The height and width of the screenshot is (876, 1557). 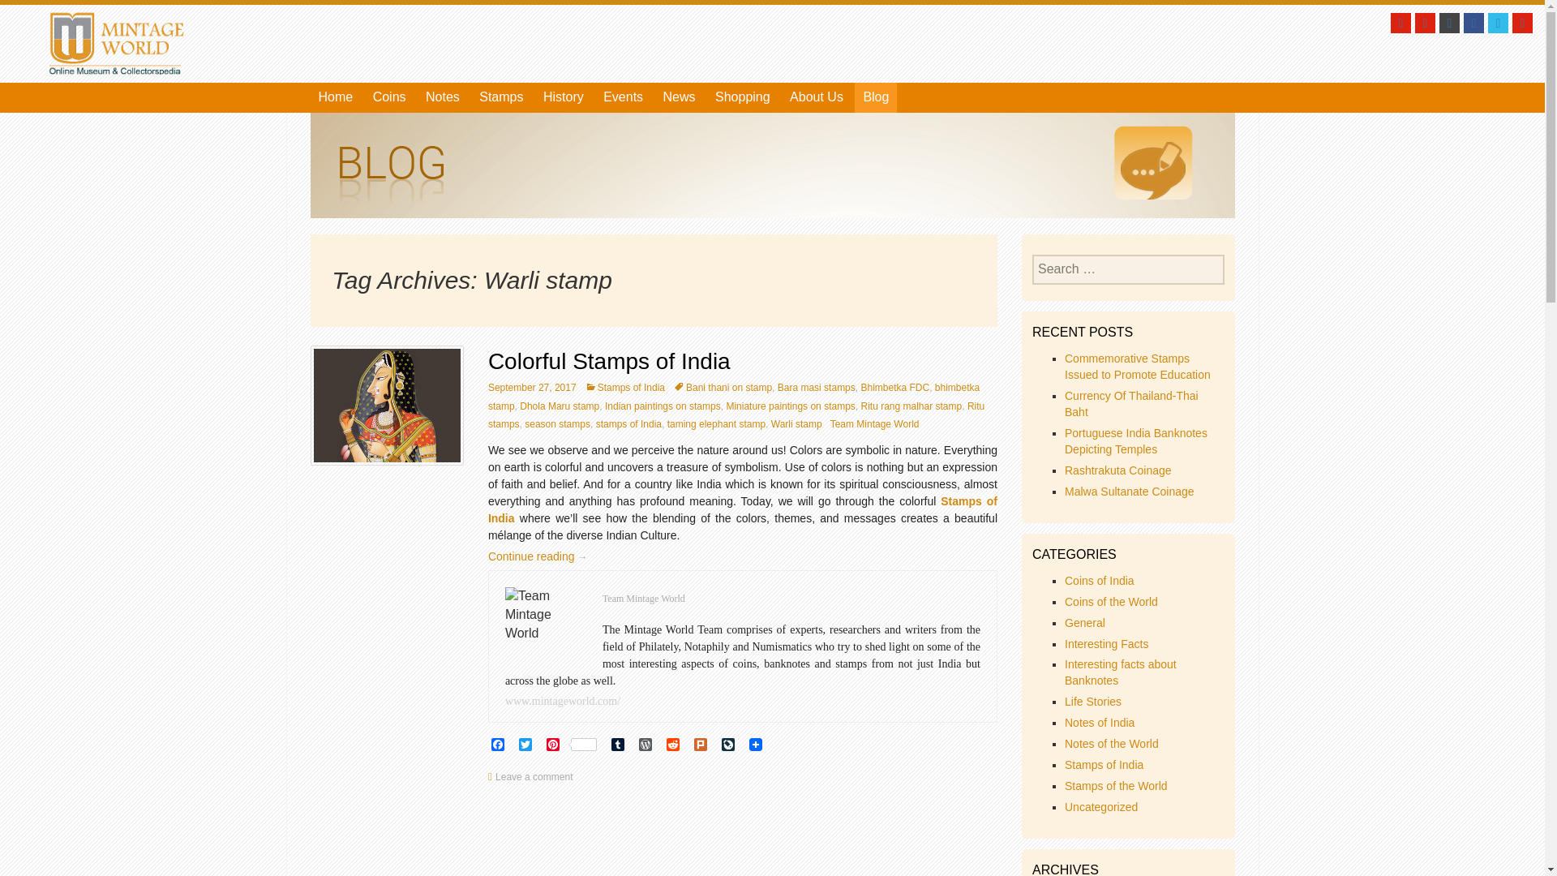 I want to click on Stamps, so click(x=501, y=97).